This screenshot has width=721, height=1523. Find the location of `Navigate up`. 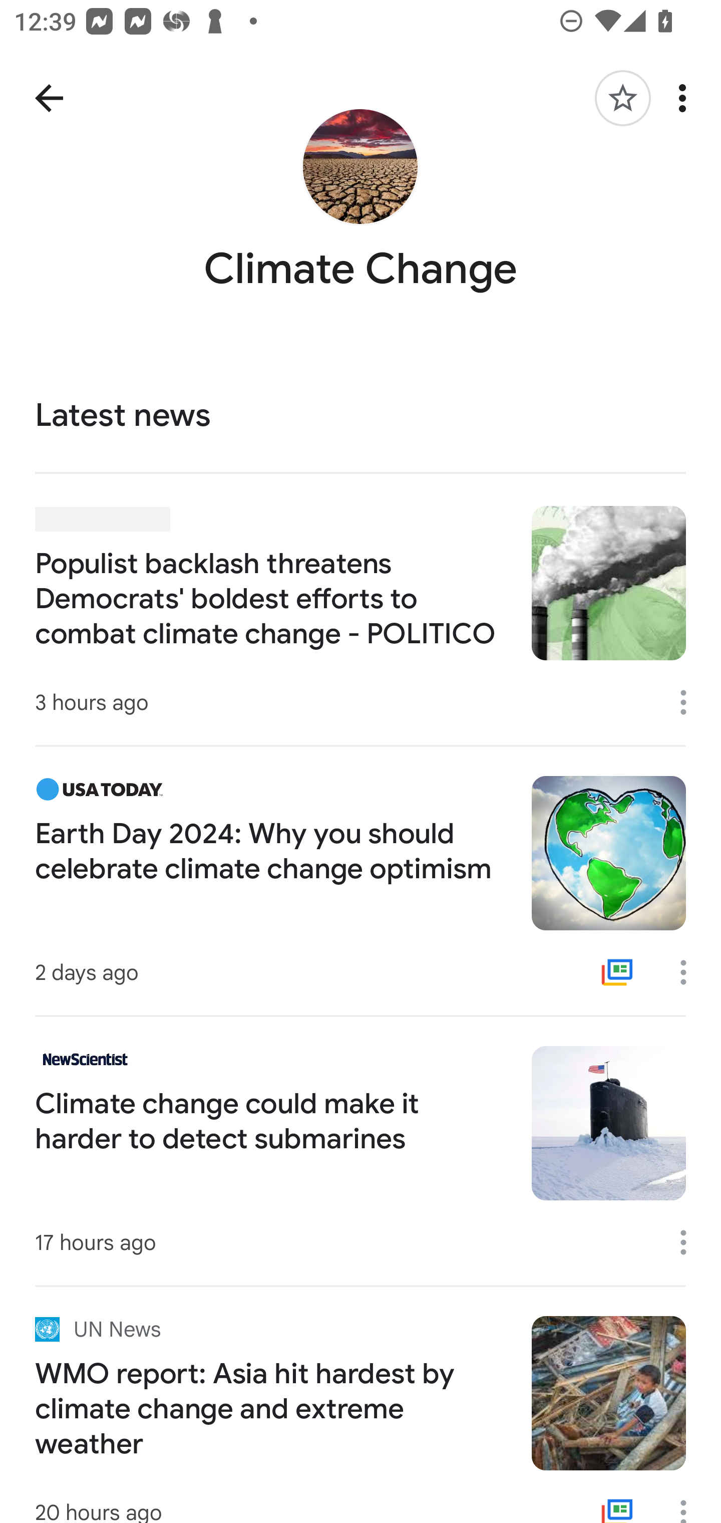

Navigate up is located at coordinates (49, 98).